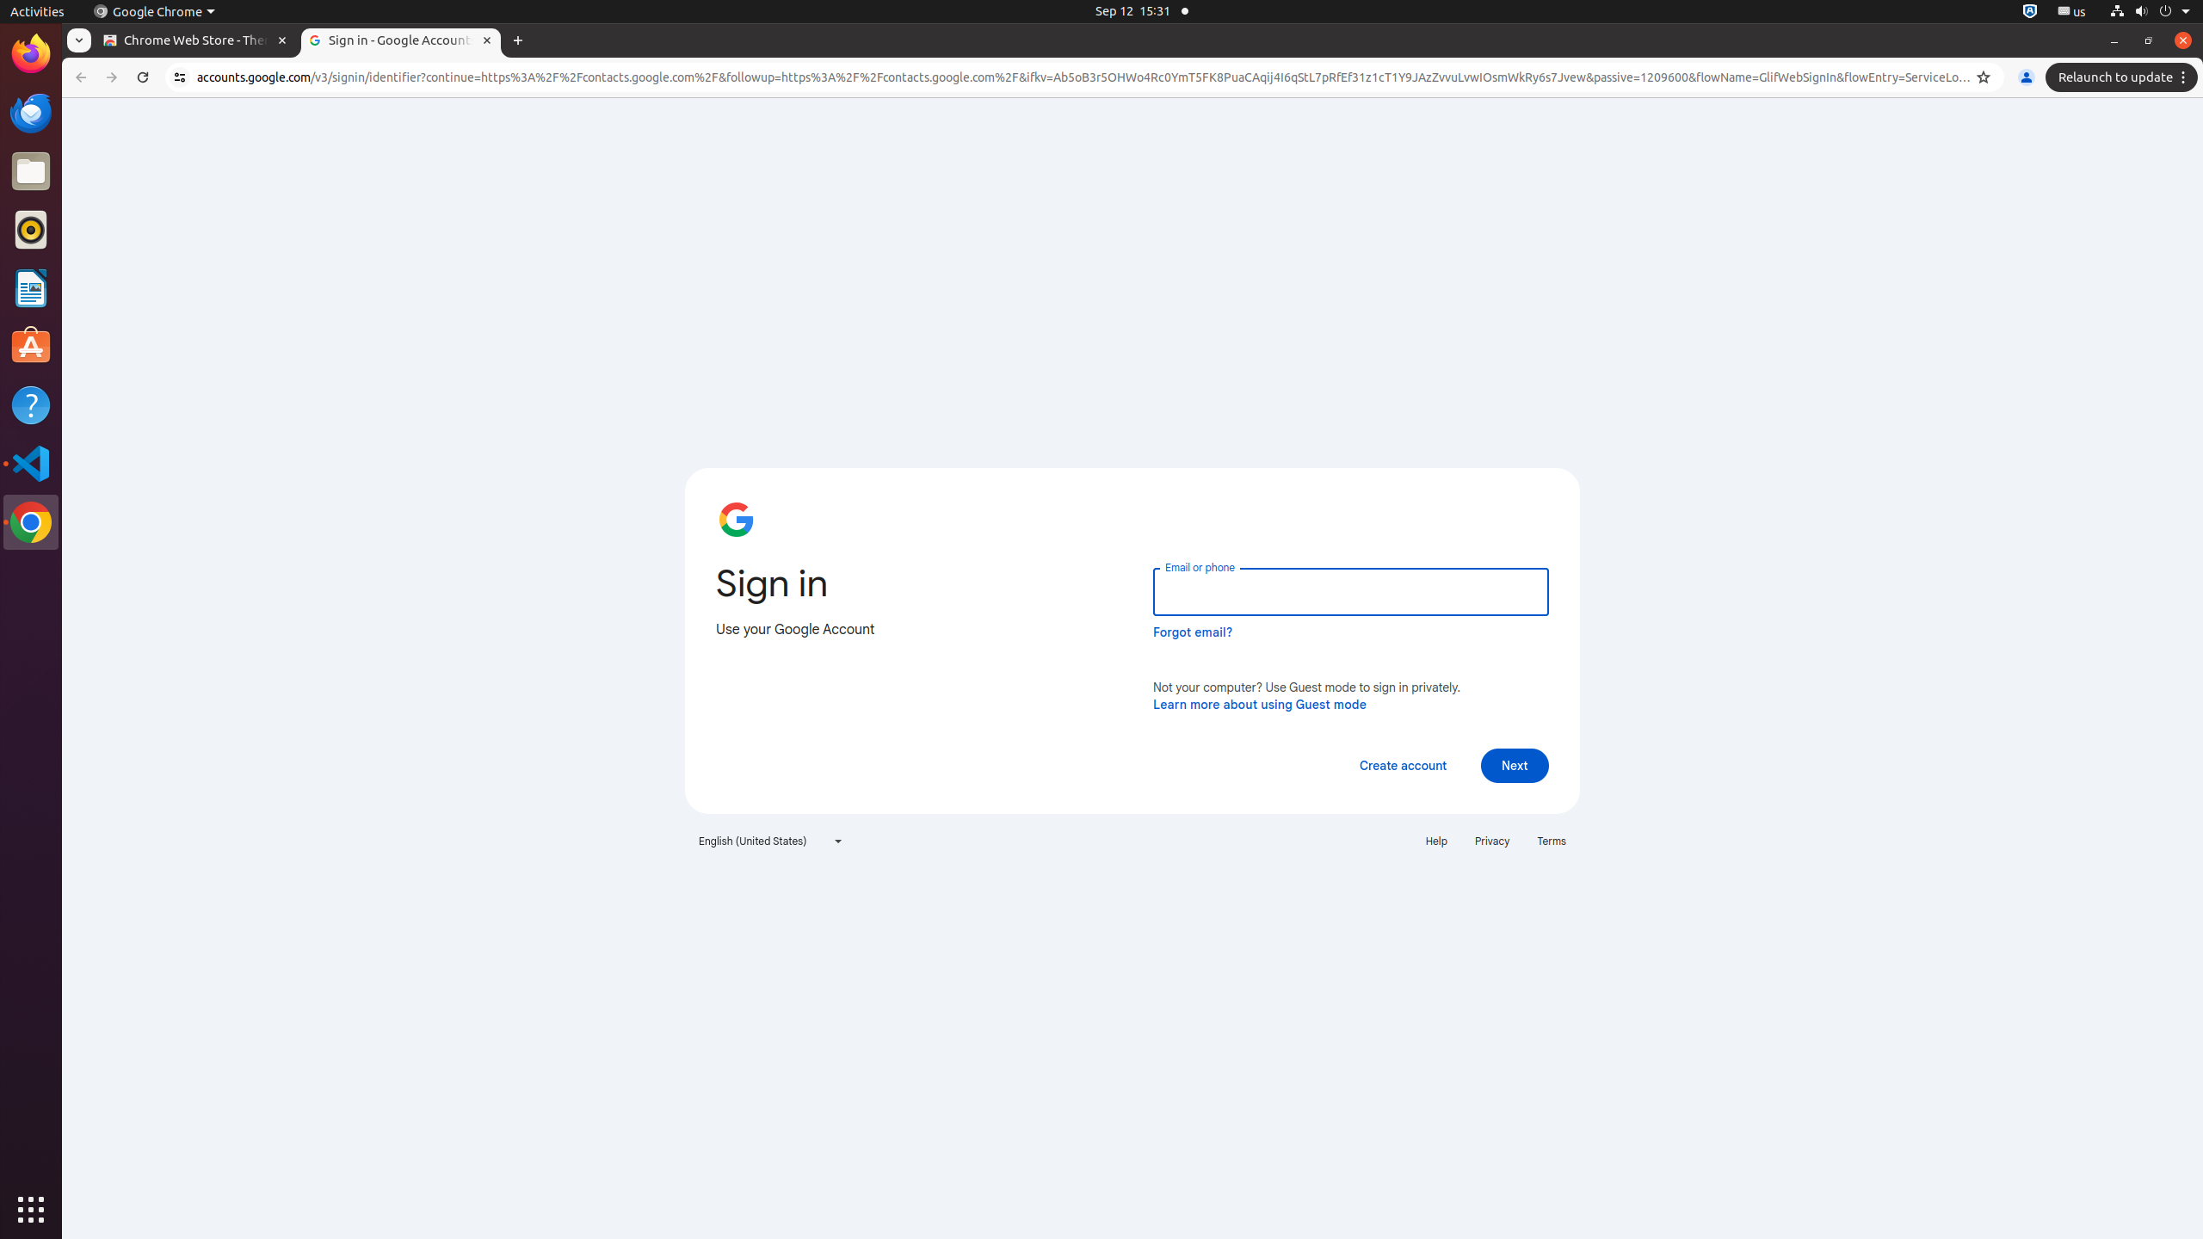  What do you see at coordinates (1260, 704) in the screenshot?
I see `Learn more about using Guest mode` at bounding box center [1260, 704].